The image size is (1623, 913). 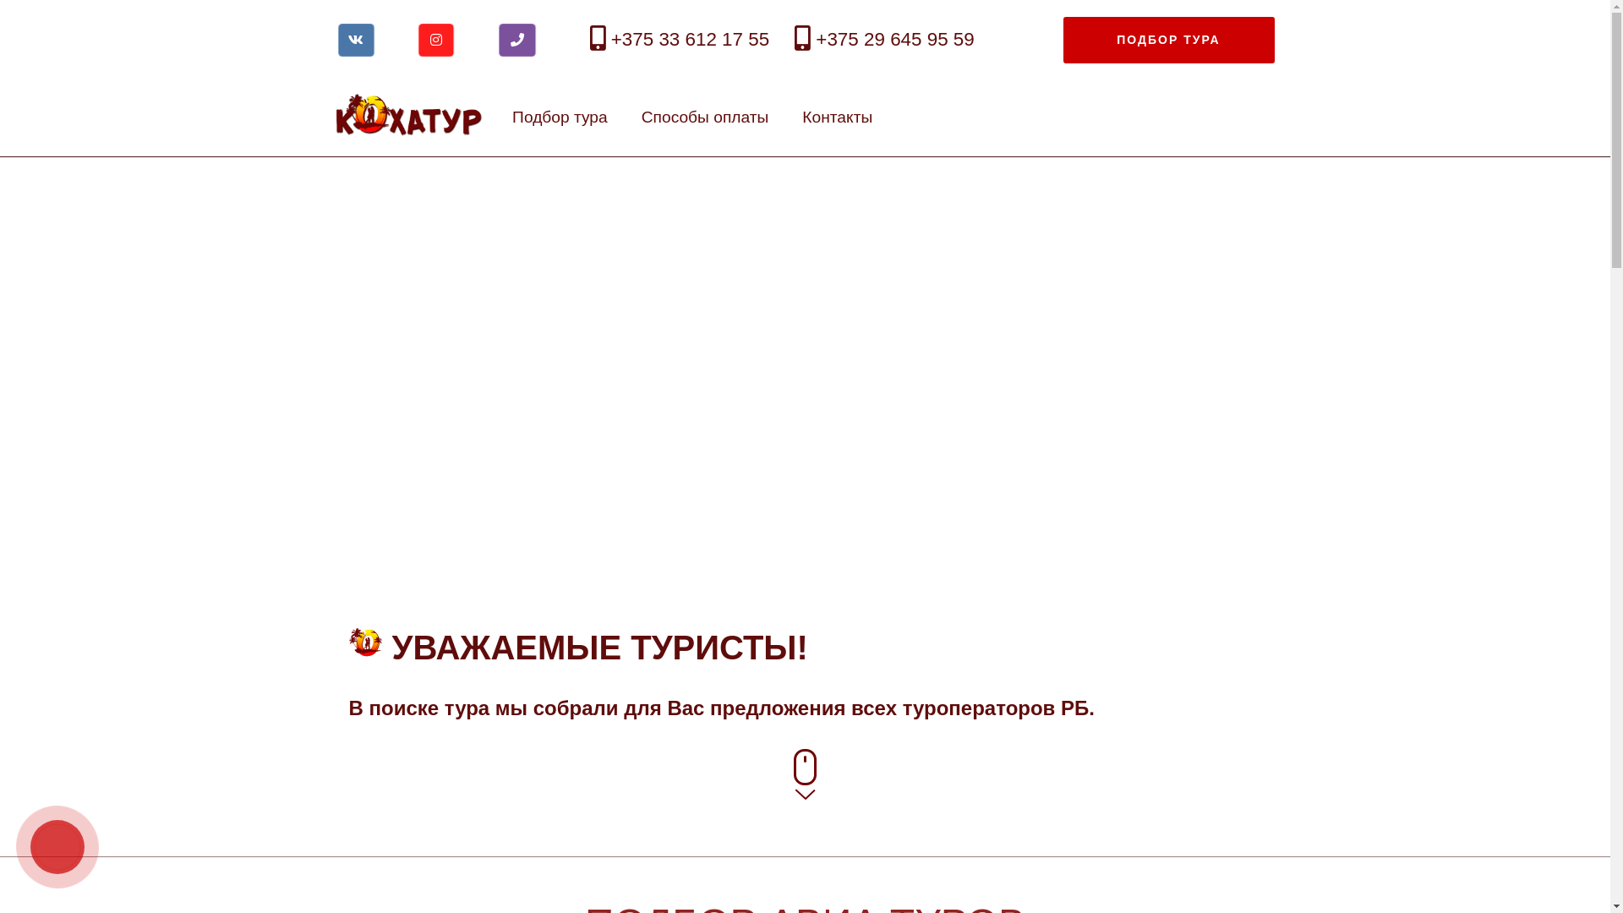 I want to click on Next, so click(x=1489, y=468).